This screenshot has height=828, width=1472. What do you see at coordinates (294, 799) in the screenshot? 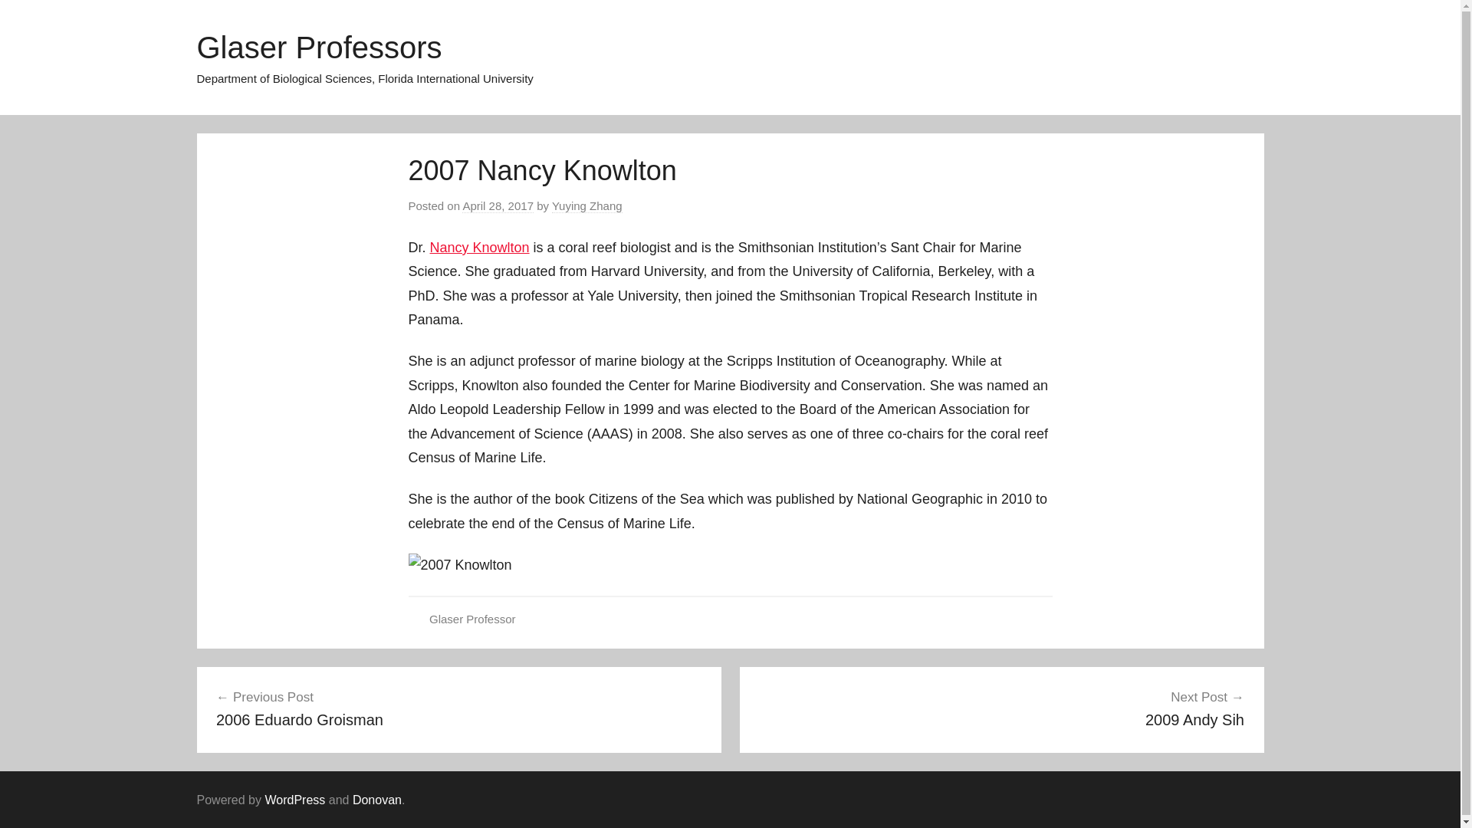
I see `WordPress` at bounding box center [294, 799].